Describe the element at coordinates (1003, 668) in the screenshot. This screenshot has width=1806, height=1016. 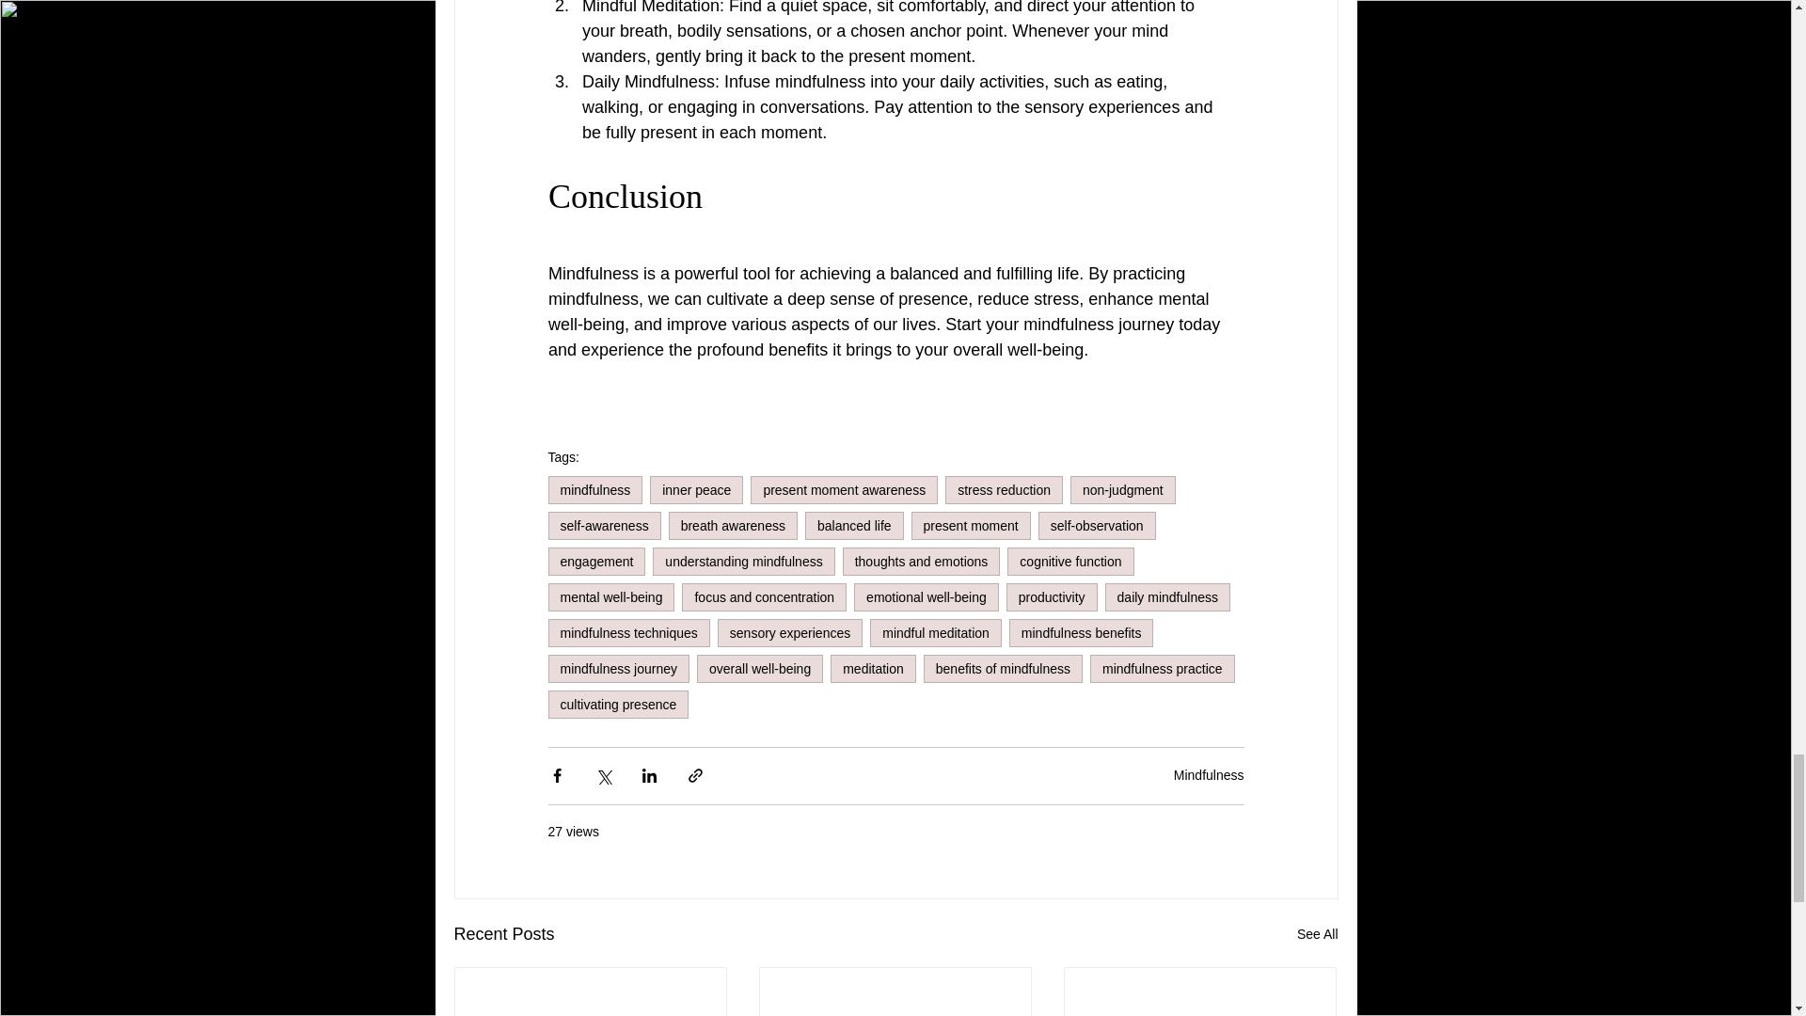
I see `benefits of mindfulness` at that location.